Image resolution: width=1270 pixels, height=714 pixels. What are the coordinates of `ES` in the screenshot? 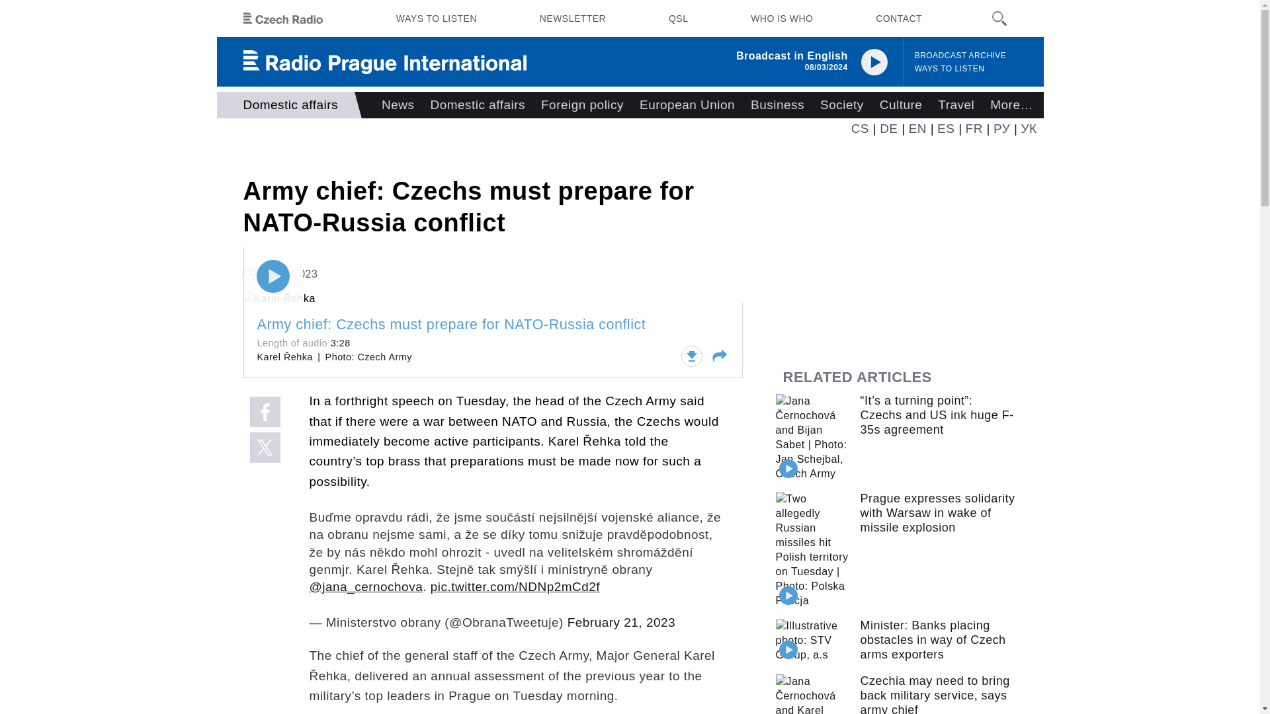 It's located at (946, 128).